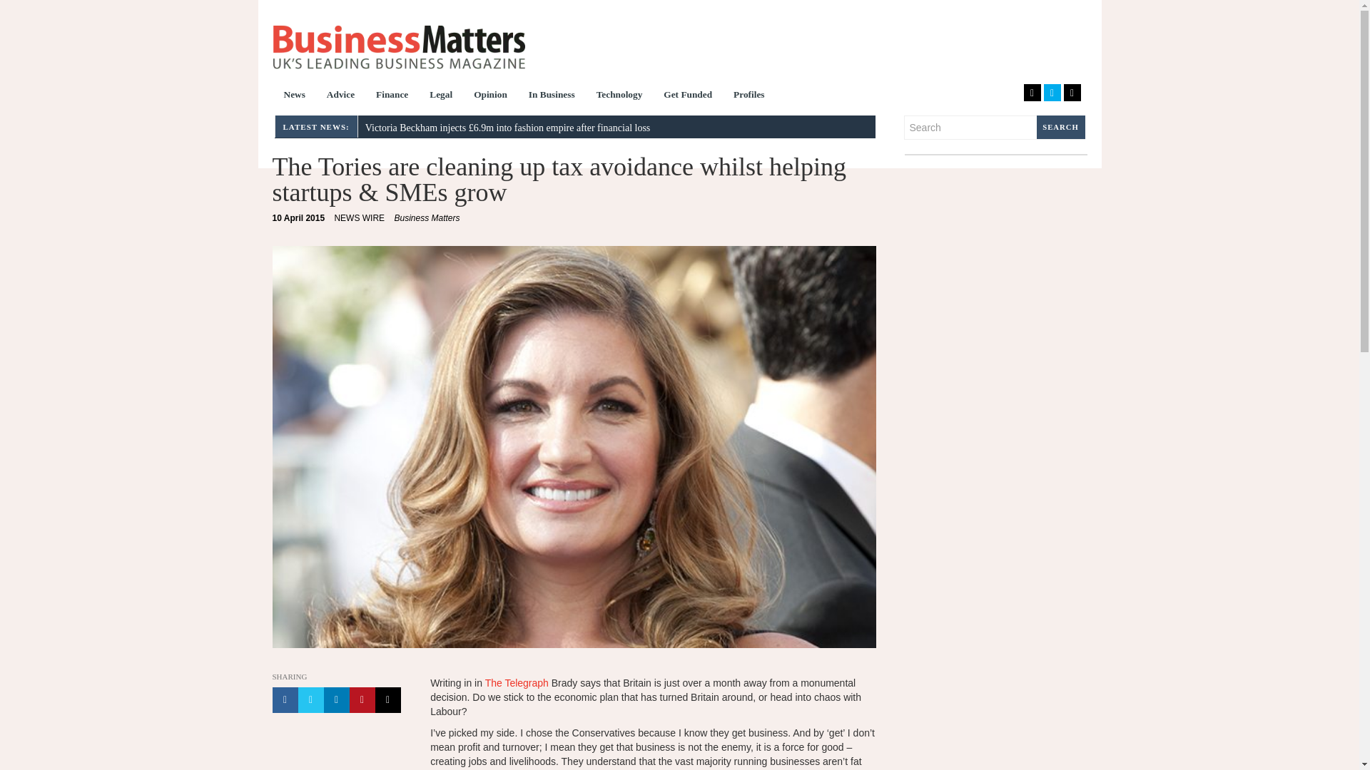 This screenshot has height=770, width=1370. Describe the element at coordinates (341, 96) in the screenshot. I see `Business Matters` at that location.